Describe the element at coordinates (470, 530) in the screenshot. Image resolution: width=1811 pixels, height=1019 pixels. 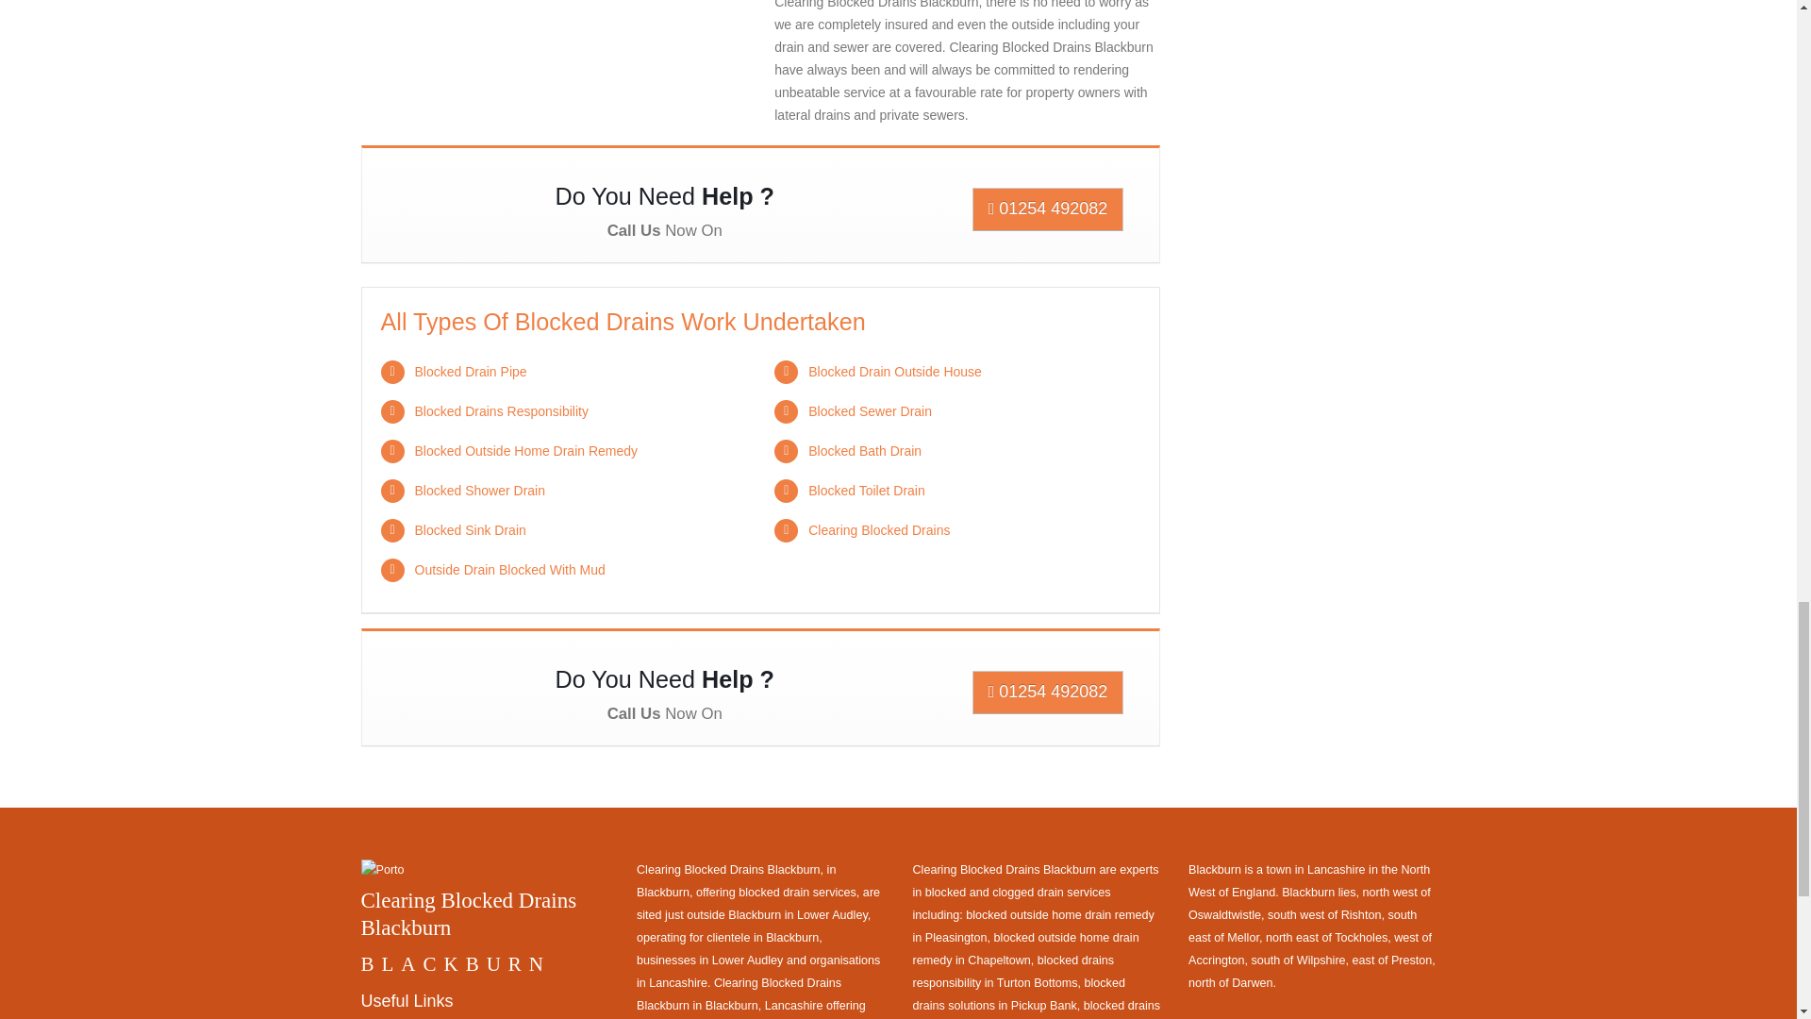
I see `Blocked Sink Drain` at that location.